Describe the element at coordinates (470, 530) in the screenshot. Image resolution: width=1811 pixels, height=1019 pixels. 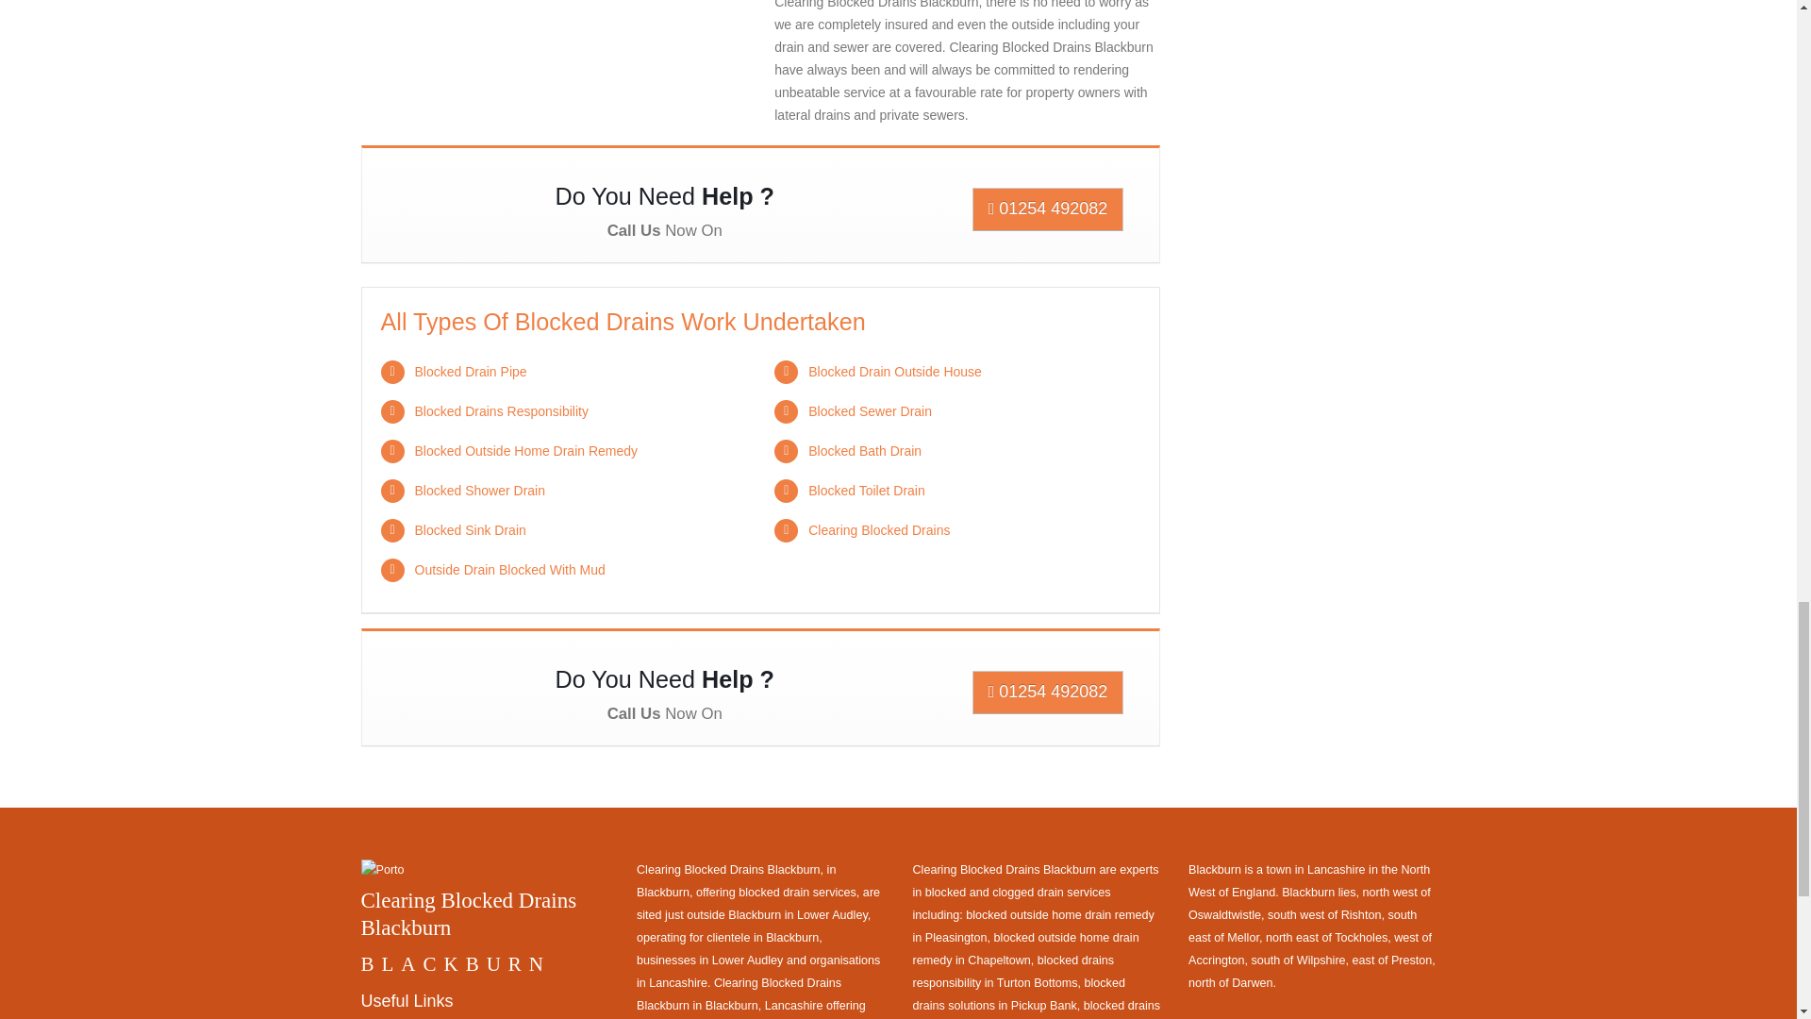
I see `Blocked Sink Drain` at that location.